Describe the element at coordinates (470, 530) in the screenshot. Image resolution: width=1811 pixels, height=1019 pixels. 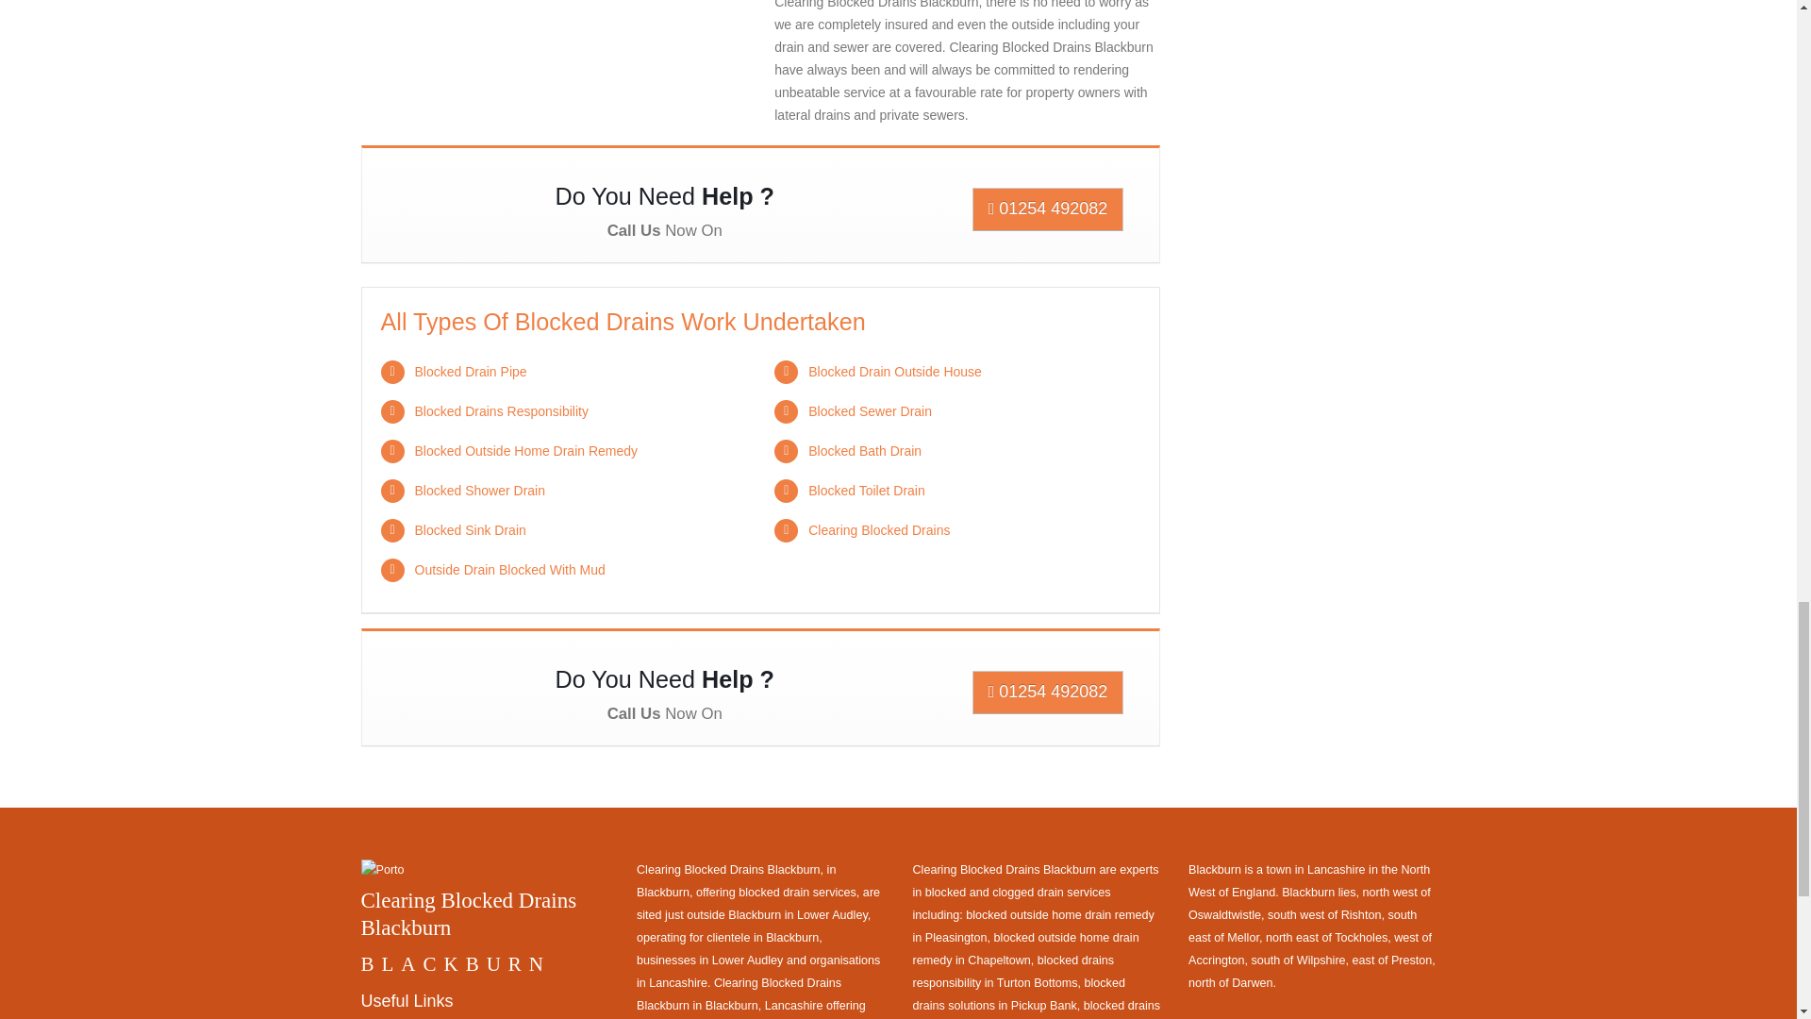
I see `Blocked Sink Drain` at that location.